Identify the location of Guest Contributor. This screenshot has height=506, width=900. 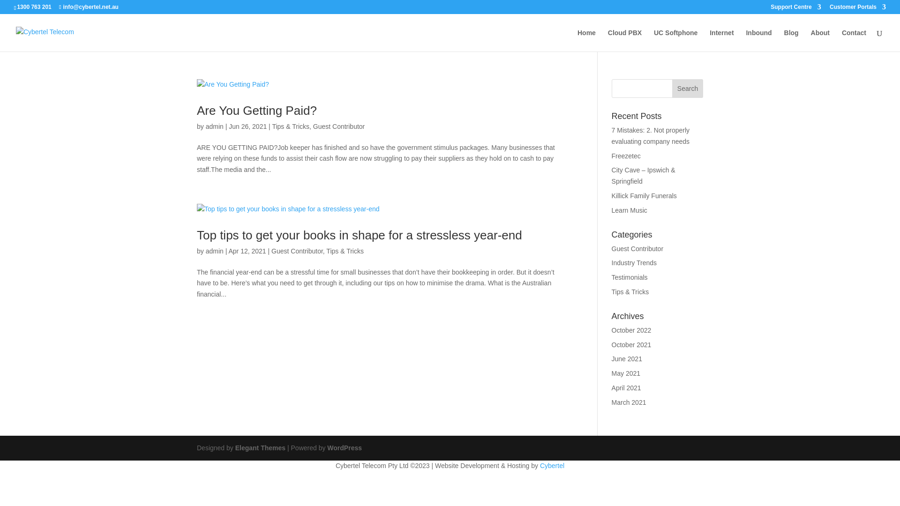
(637, 249).